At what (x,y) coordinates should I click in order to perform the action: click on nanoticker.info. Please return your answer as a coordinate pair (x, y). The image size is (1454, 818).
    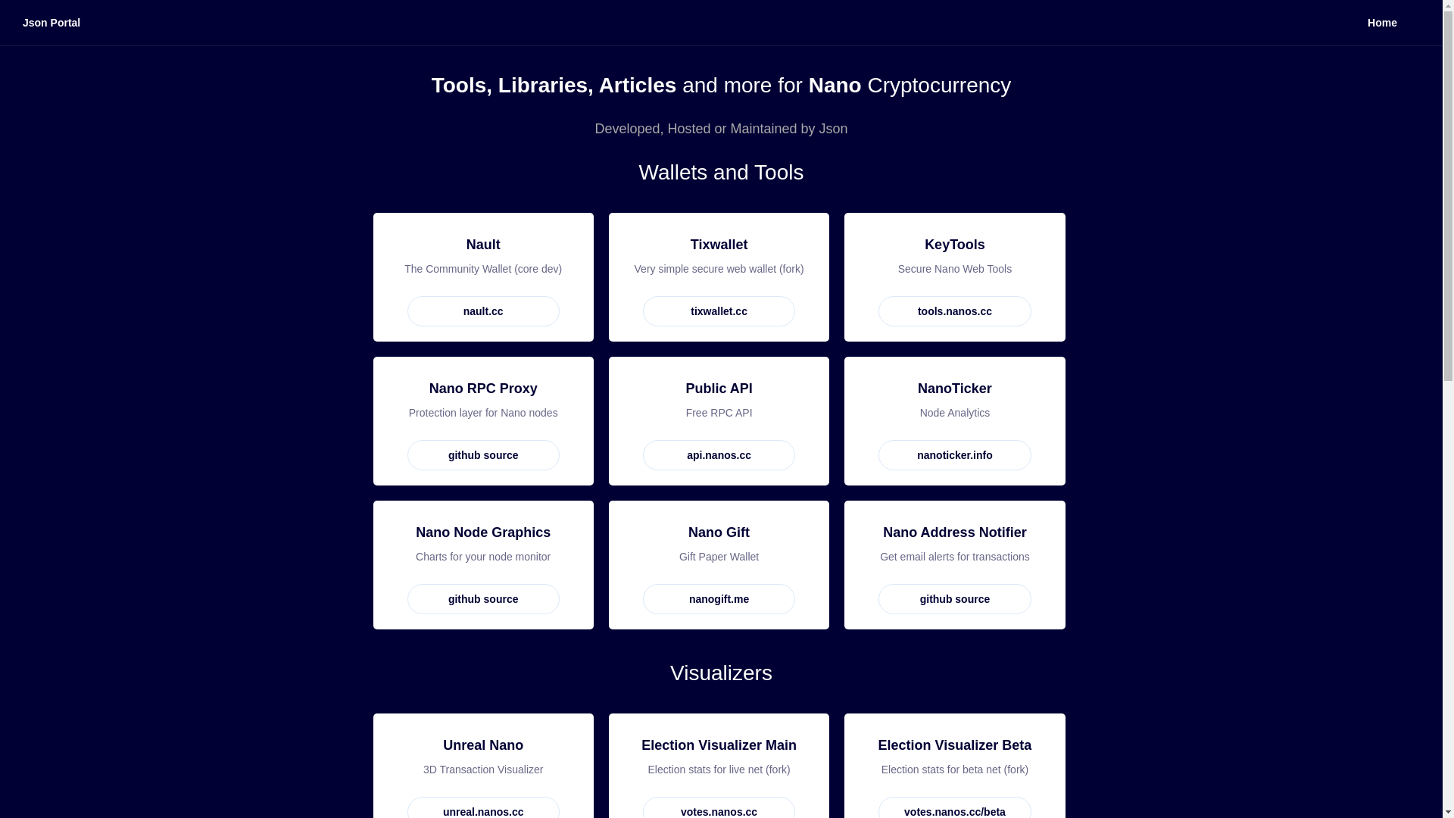
    Looking at the image, I should click on (954, 455).